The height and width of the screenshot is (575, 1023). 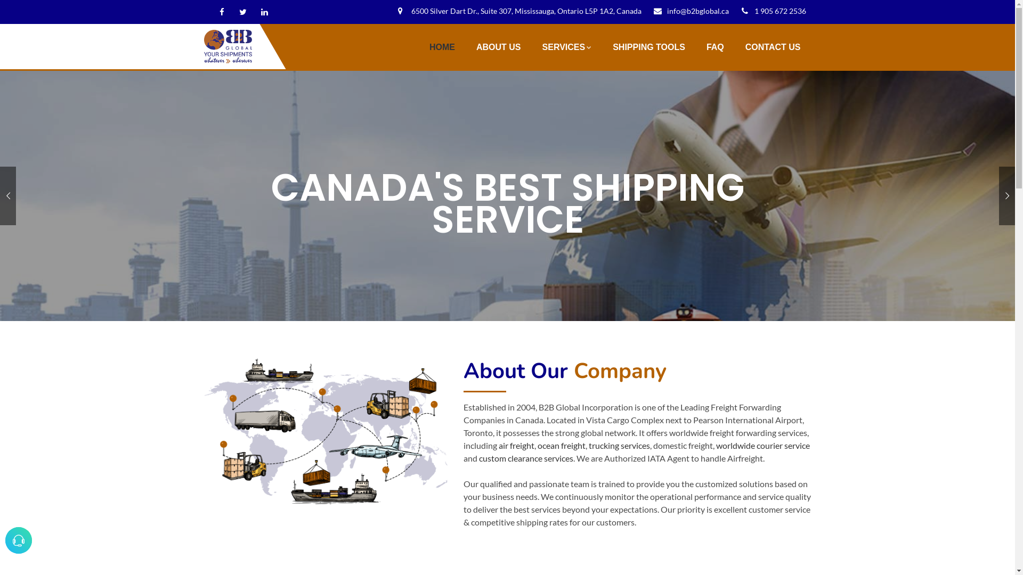 What do you see at coordinates (763, 445) in the screenshot?
I see `worldwide courier service` at bounding box center [763, 445].